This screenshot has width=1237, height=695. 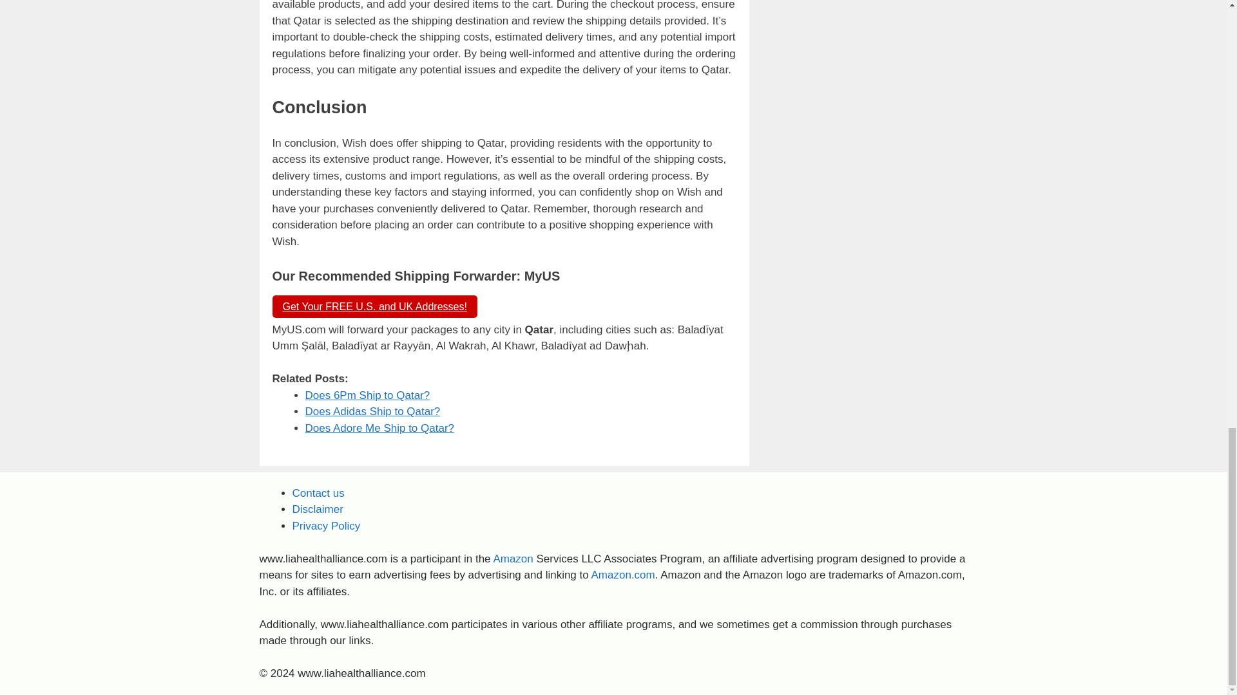 I want to click on Contact us, so click(x=318, y=493).